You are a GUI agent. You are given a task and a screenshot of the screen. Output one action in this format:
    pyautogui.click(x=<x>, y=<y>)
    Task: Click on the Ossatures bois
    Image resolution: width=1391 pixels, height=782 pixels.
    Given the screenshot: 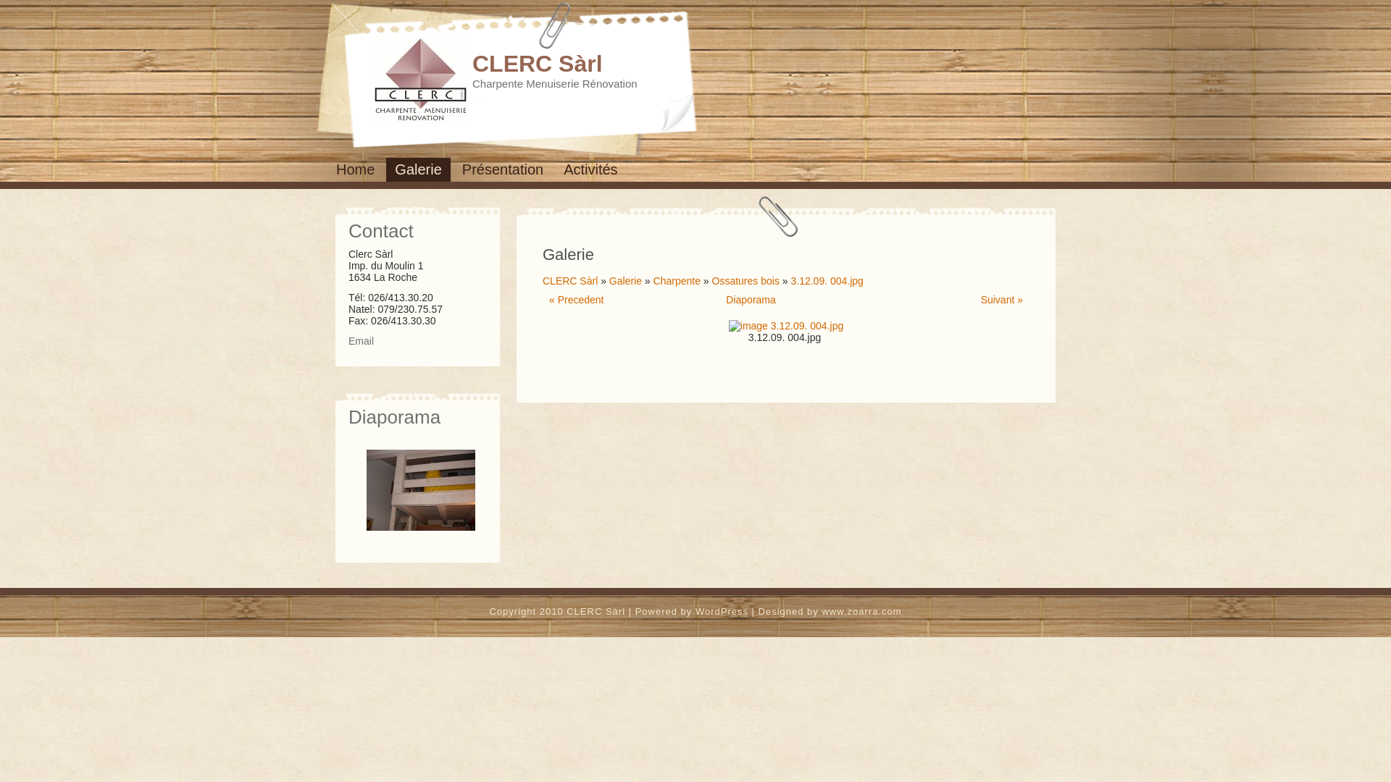 What is the action you would take?
    pyautogui.click(x=746, y=281)
    